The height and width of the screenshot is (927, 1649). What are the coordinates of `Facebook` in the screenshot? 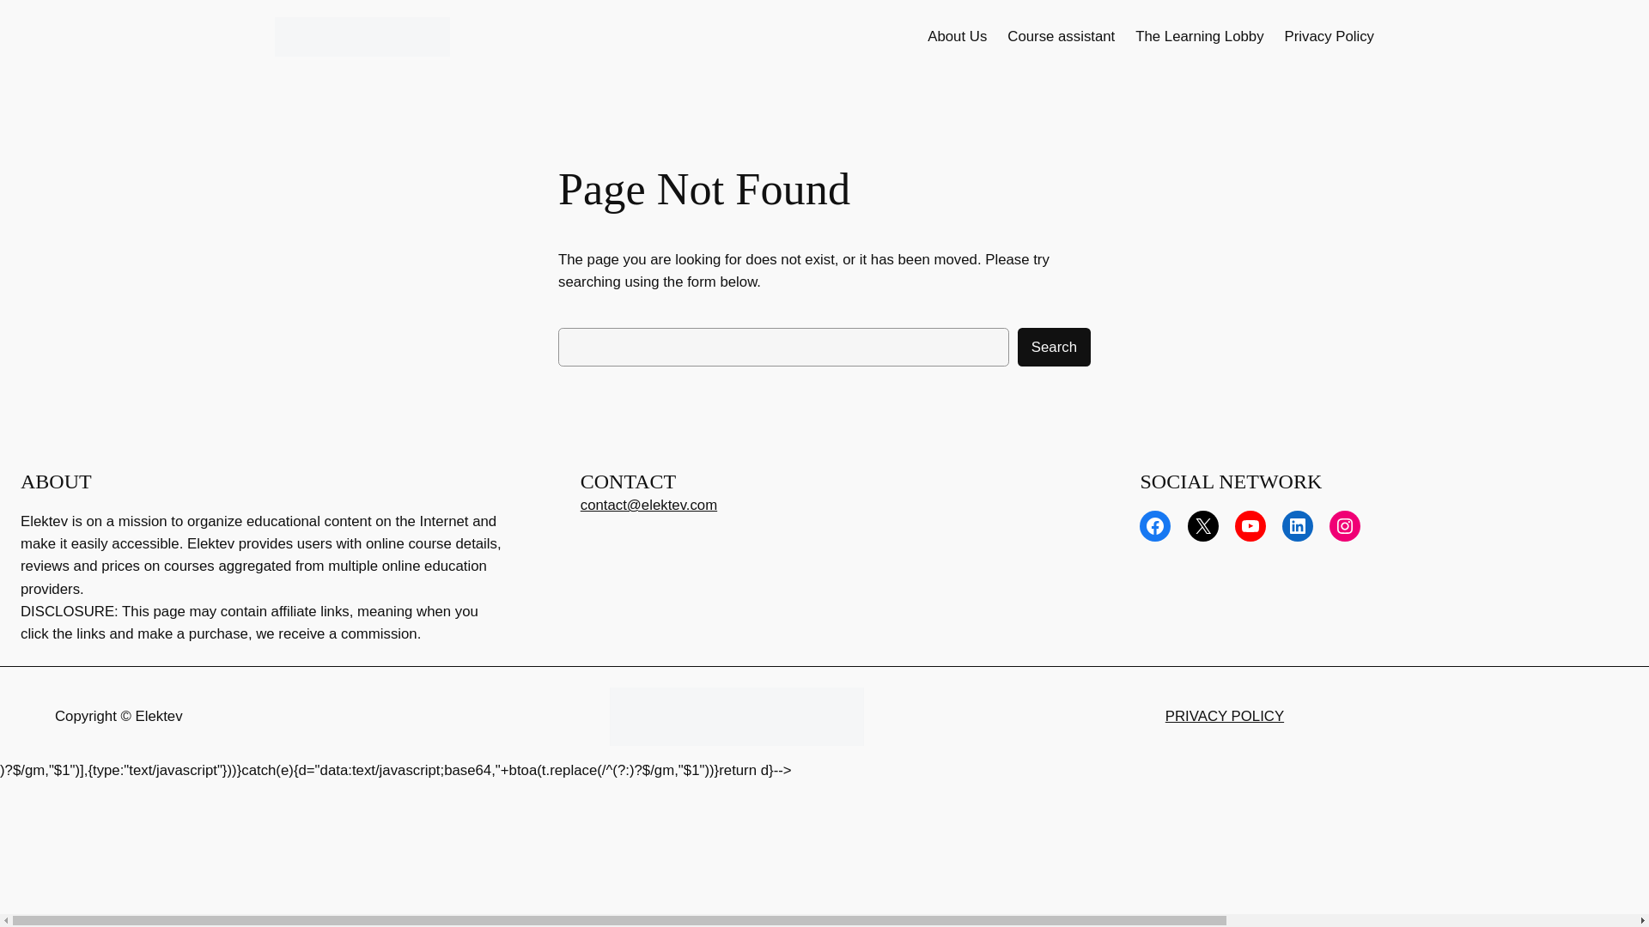 It's located at (1154, 525).